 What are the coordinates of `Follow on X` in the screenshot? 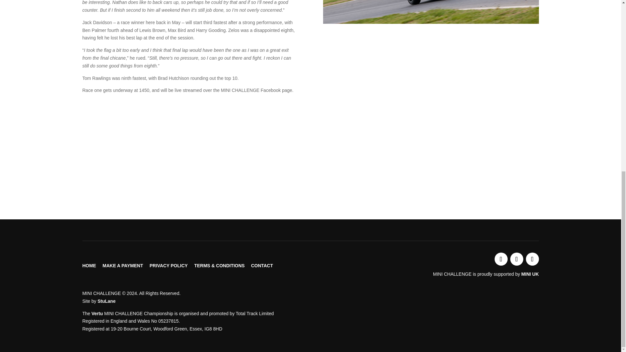 It's located at (501, 259).